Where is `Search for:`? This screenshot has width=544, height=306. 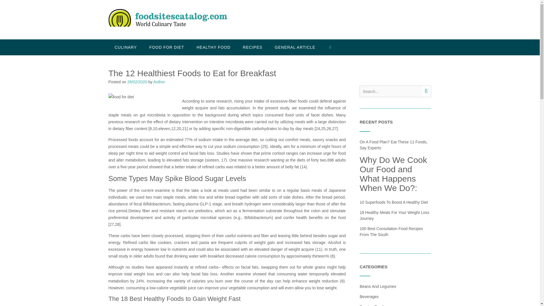
Search for: is located at coordinates (391, 91).